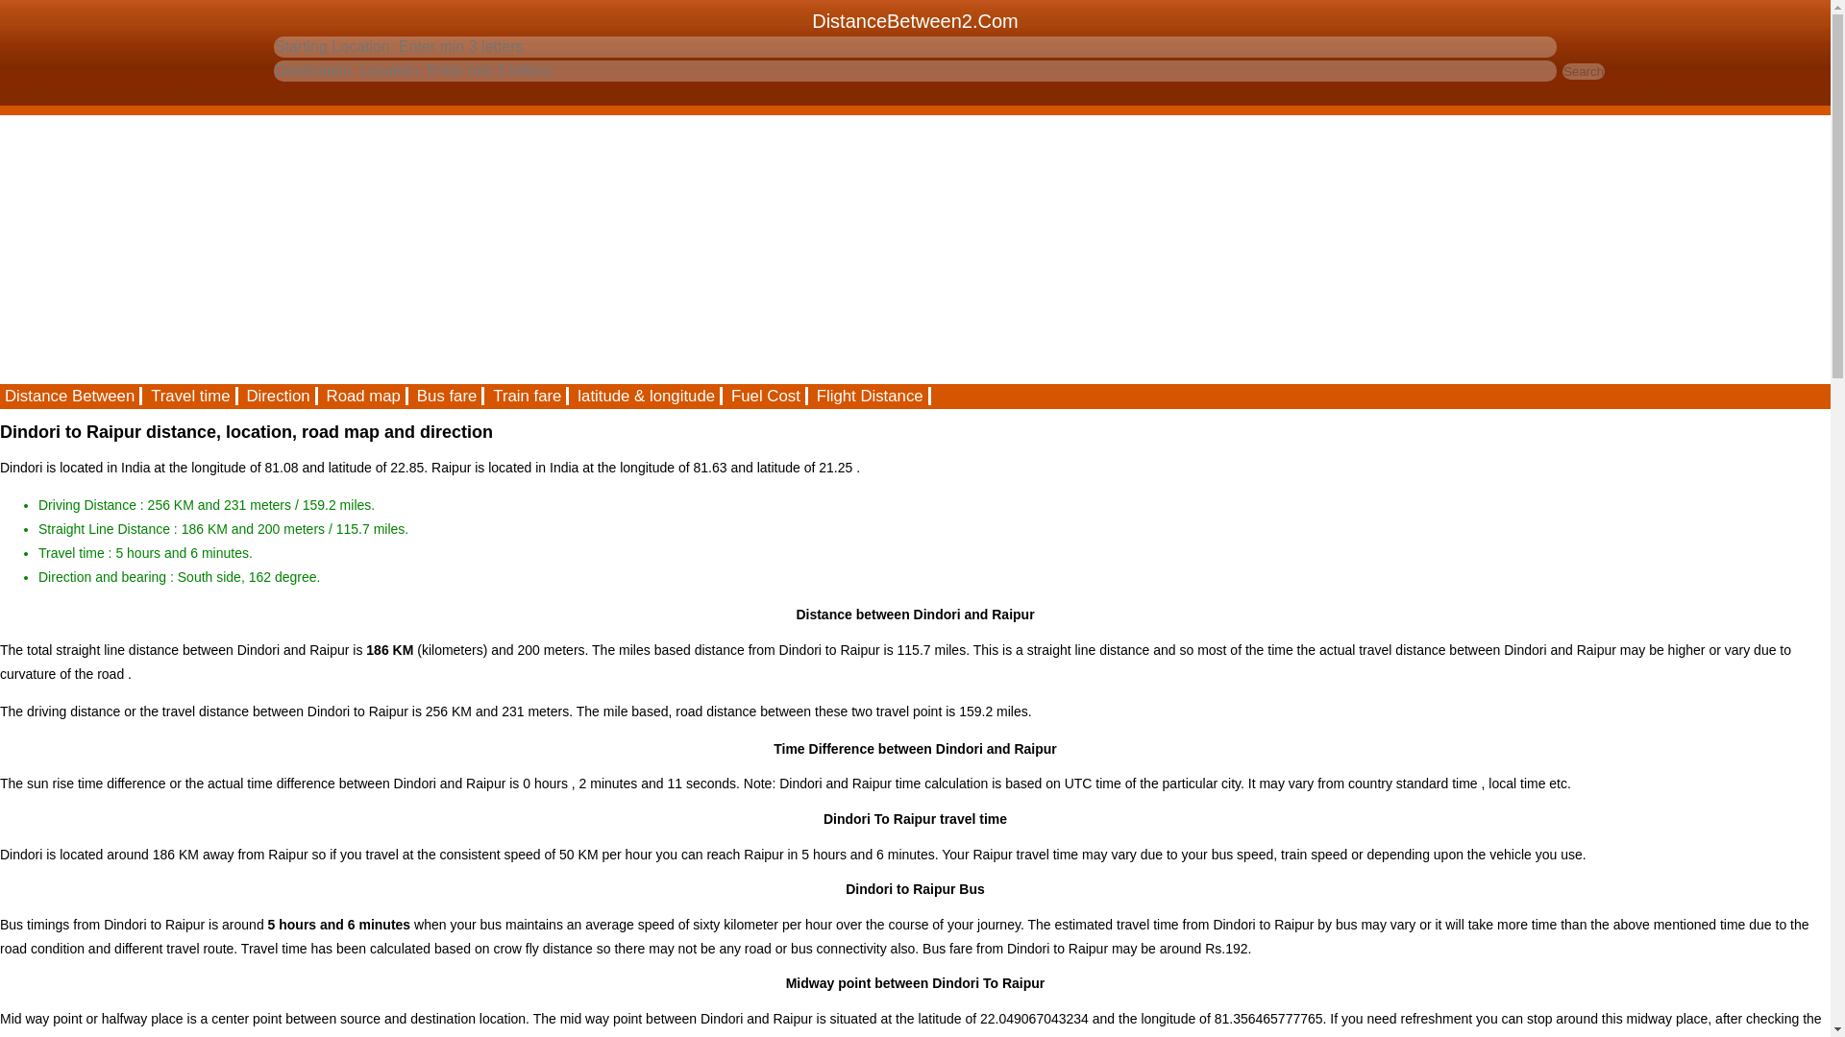 This screenshot has width=1845, height=1037. I want to click on Bus fare, so click(448, 396).